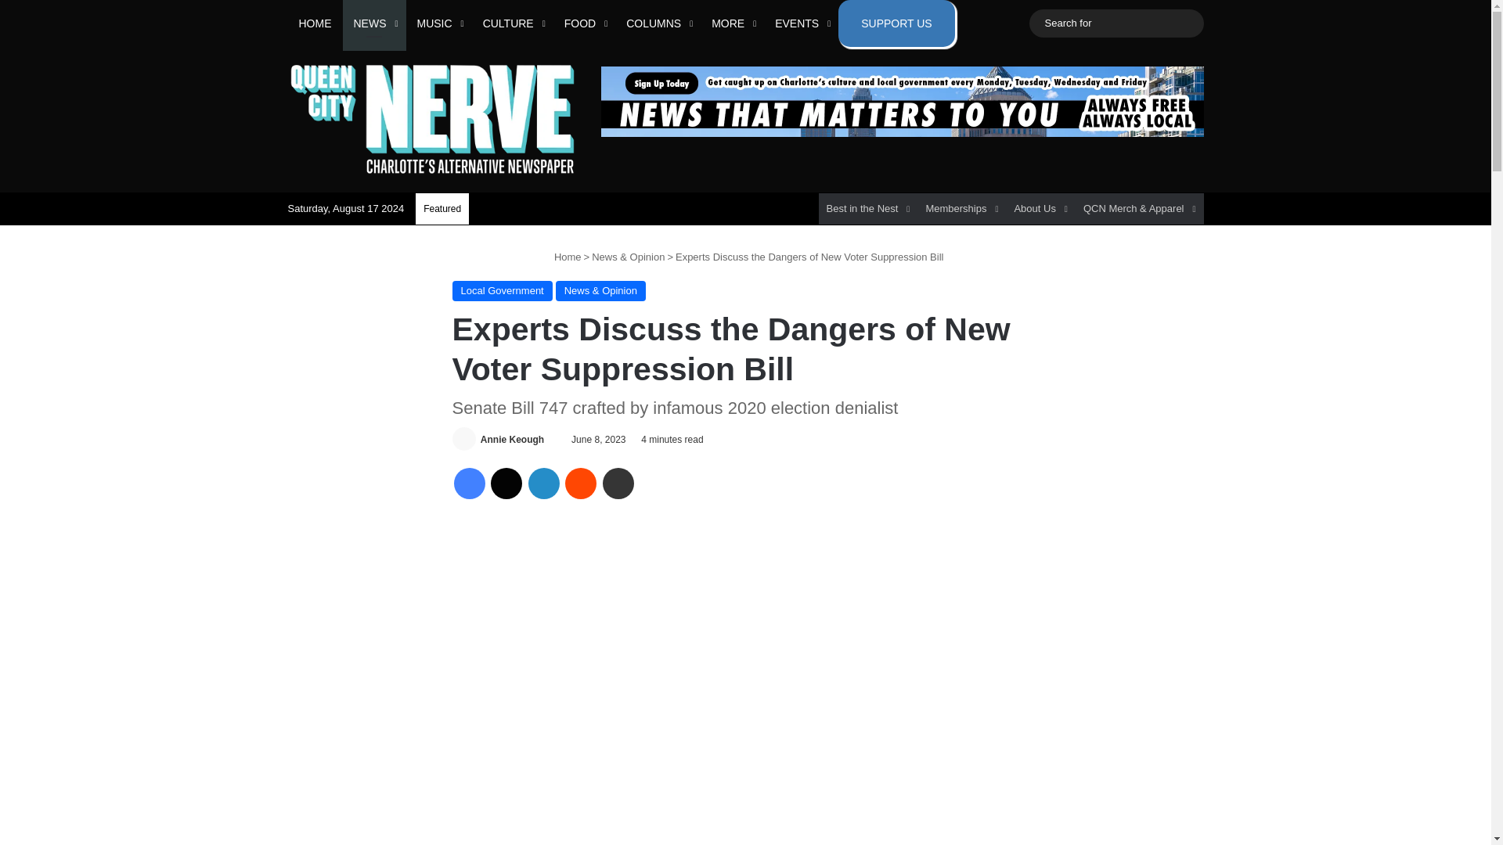  What do you see at coordinates (512, 23) in the screenshot?
I see `CULTURE` at bounding box center [512, 23].